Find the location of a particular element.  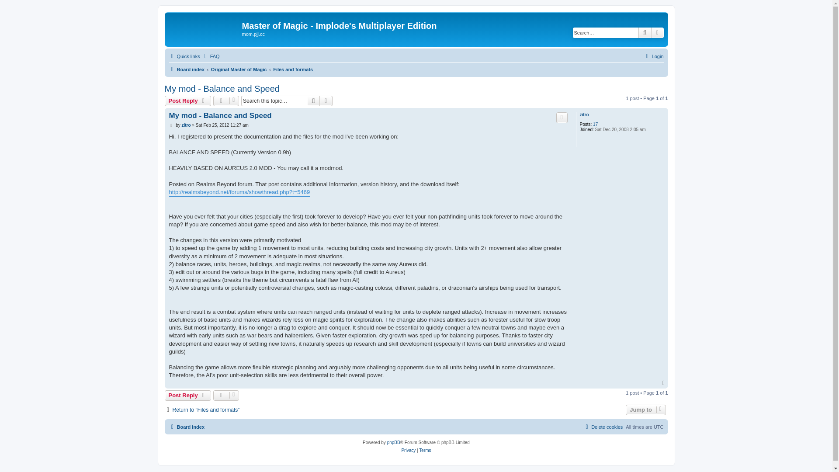

Search is located at coordinates (645, 32).